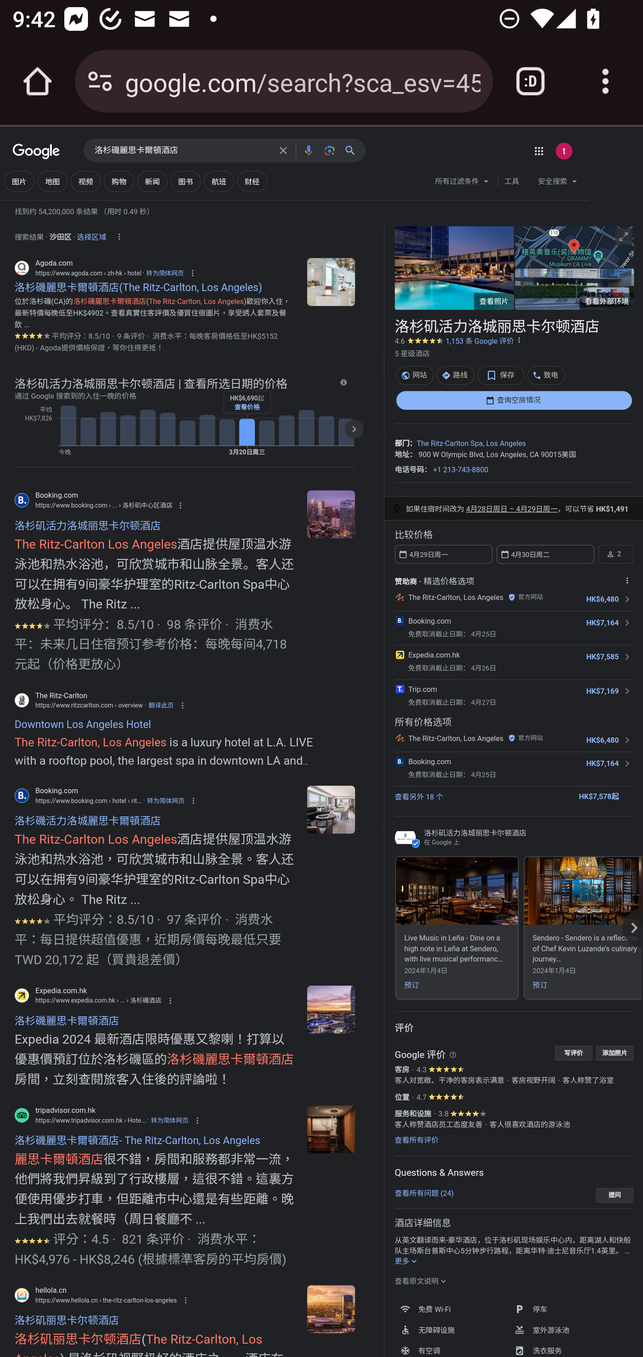 This screenshot has width=643, height=1357. What do you see at coordinates (602, 691) in the screenshot?
I see `HK$7,169` at bounding box center [602, 691].